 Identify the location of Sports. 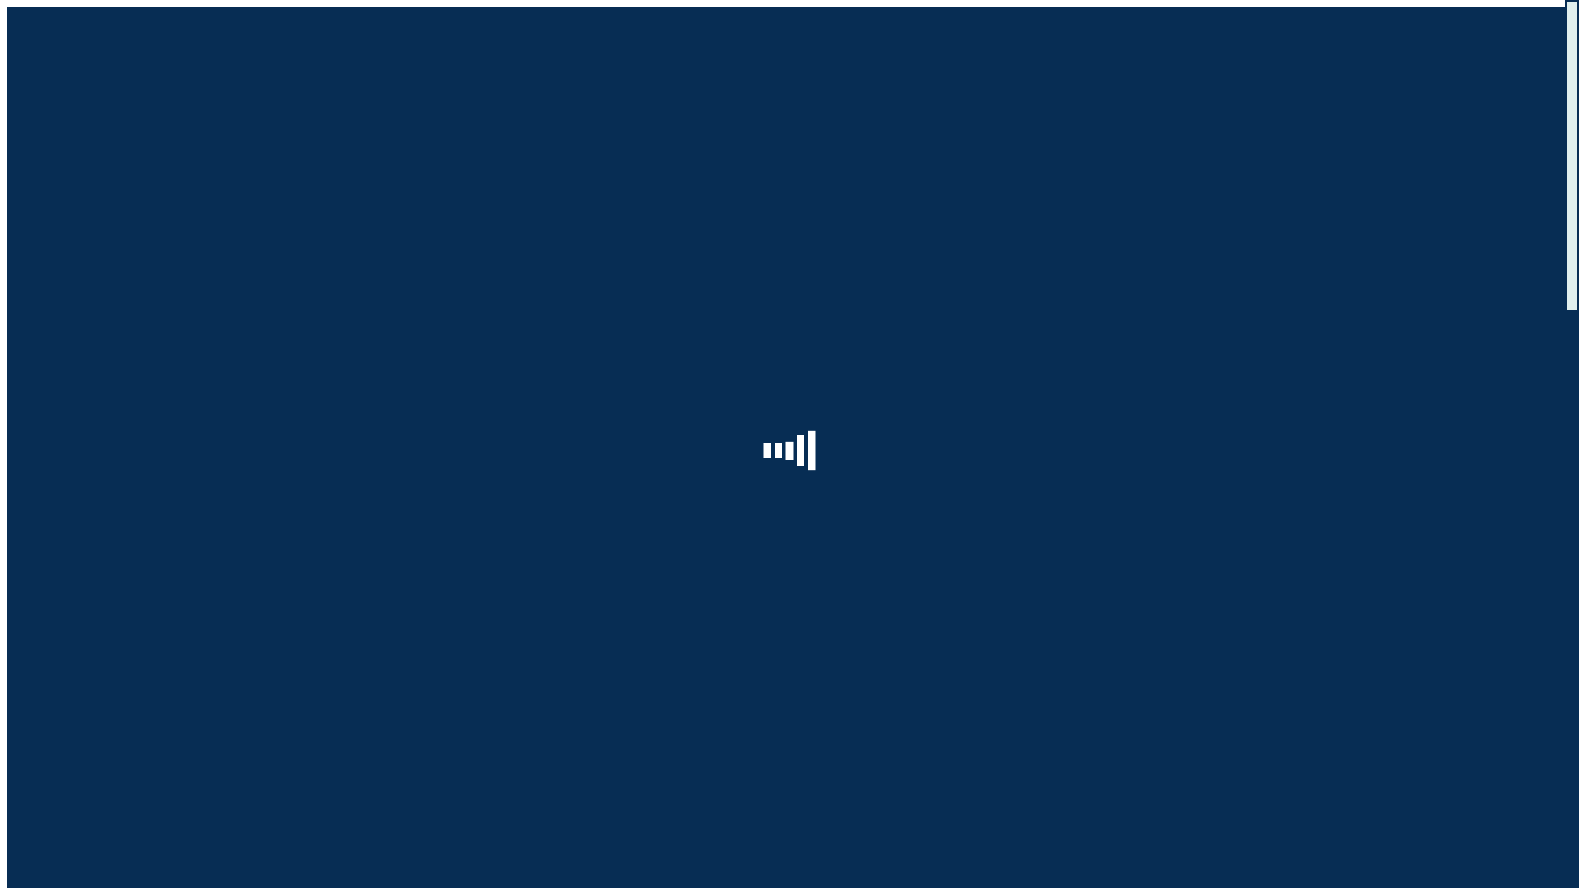
(89, 597).